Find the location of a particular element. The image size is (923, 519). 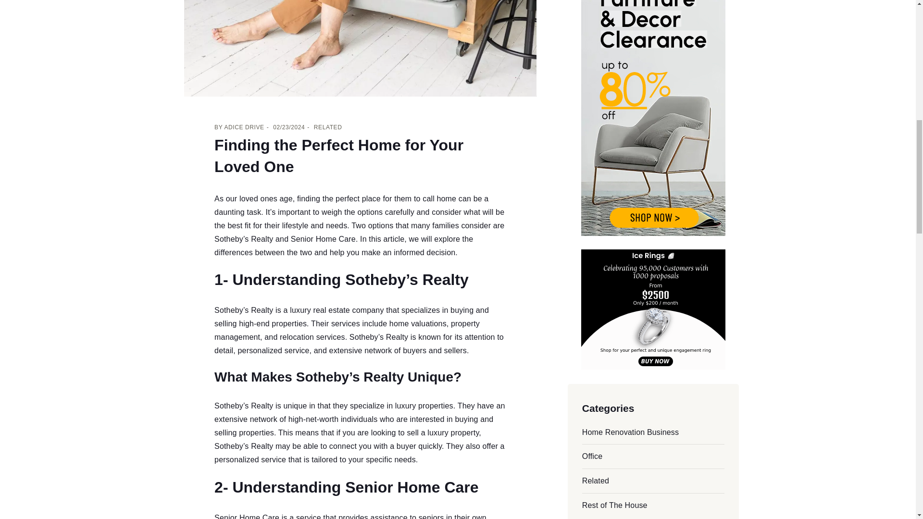

Office is located at coordinates (592, 456).